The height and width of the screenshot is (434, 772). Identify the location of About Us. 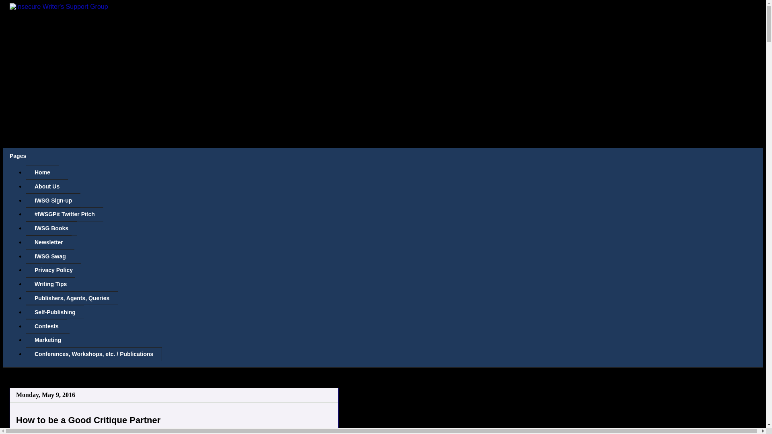
(47, 186).